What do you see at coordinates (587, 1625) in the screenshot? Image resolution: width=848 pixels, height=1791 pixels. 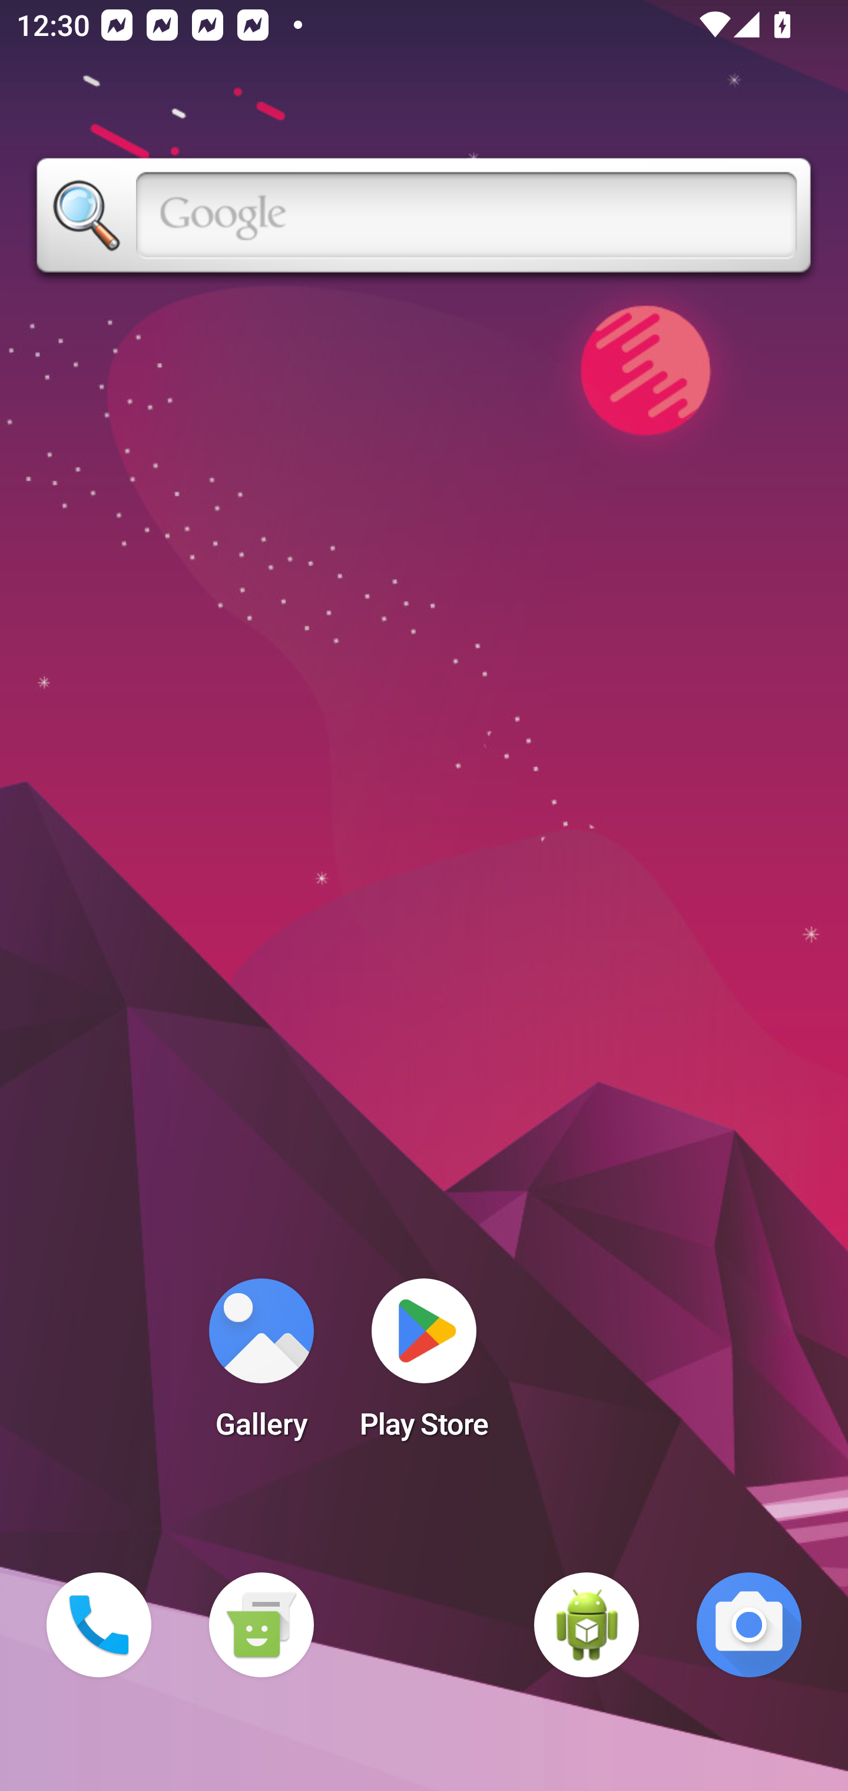 I see `WebView Browser Tester` at bounding box center [587, 1625].